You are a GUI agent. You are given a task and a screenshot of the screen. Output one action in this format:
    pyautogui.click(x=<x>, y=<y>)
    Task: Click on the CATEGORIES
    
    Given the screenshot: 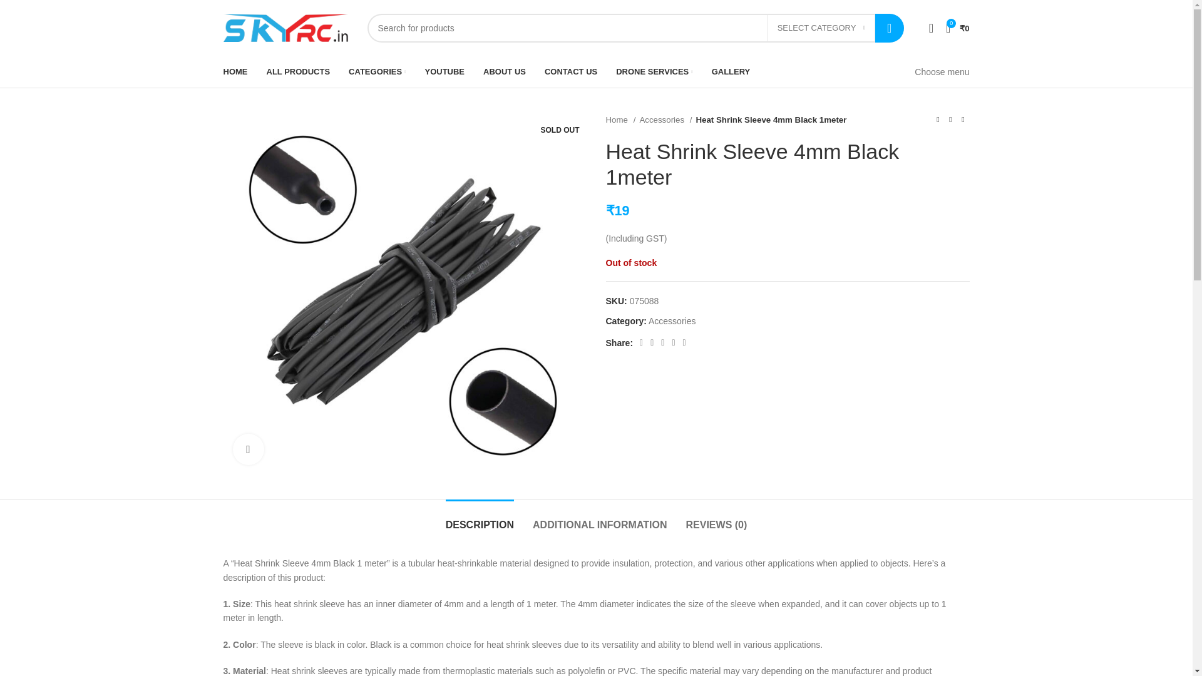 What is the action you would take?
    pyautogui.click(x=377, y=72)
    